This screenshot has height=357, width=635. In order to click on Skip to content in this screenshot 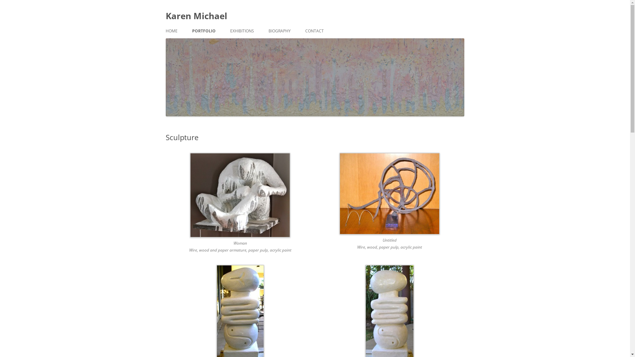, I will do `click(315, 24)`.